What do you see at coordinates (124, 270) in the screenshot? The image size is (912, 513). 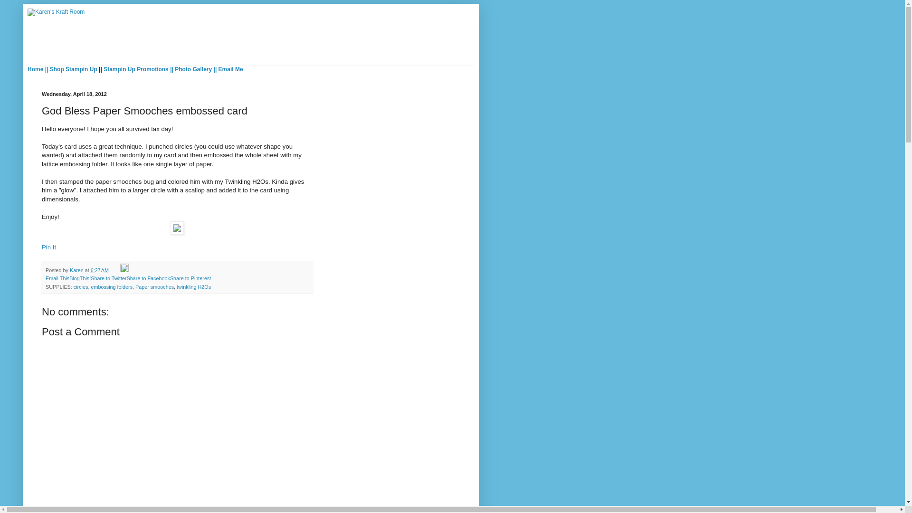 I see `Edit Post` at bounding box center [124, 270].